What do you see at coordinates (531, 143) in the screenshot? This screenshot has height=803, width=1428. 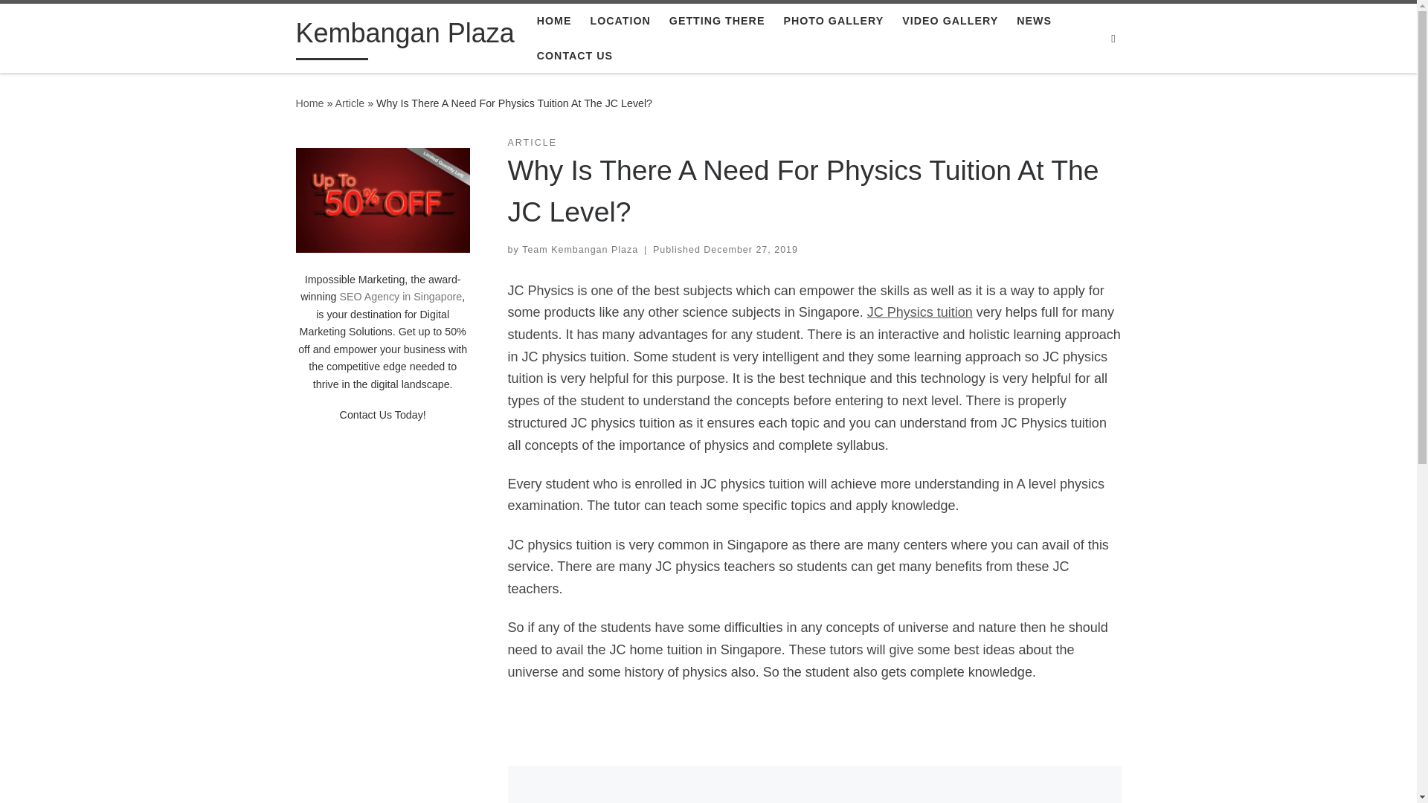 I see `View all posts in Article` at bounding box center [531, 143].